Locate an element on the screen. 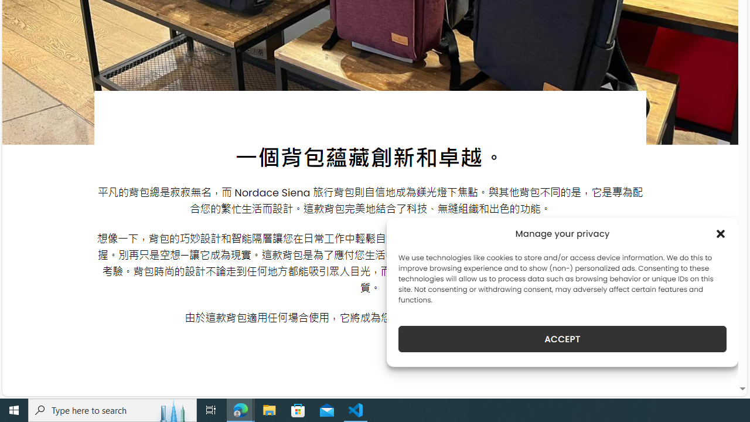 The height and width of the screenshot is (422, 750). Start is located at coordinates (14, 410).